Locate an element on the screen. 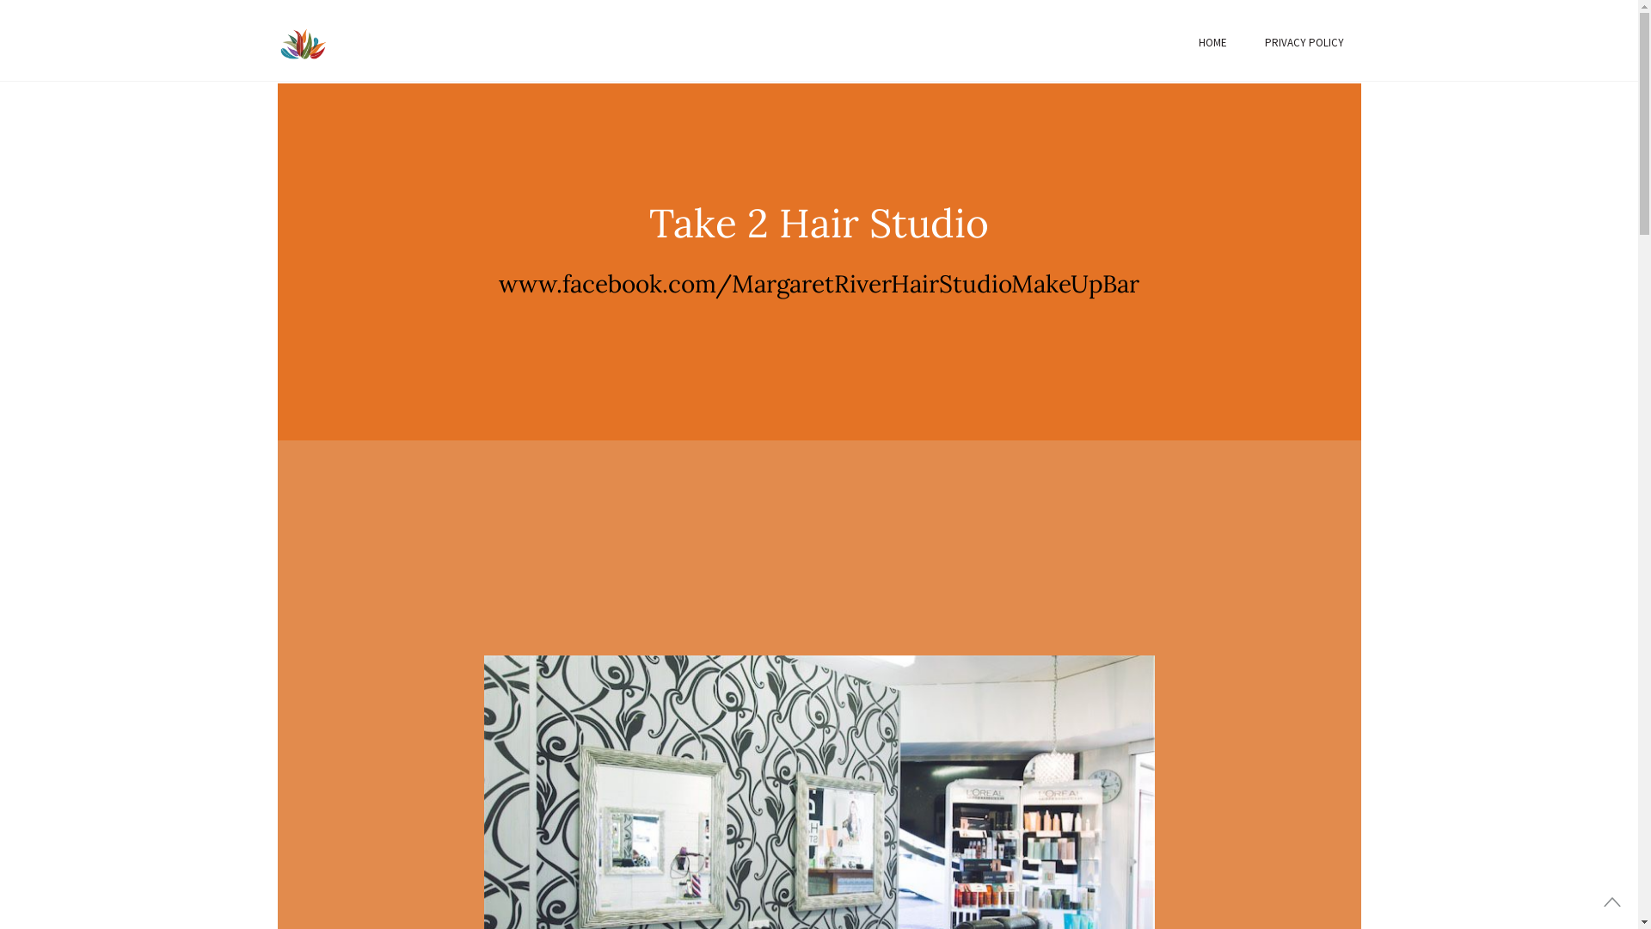 The image size is (1651, 929). www.facebook.com/MargaretRiverHairStudioMakeUpBar is located at coordinates (819, 284).